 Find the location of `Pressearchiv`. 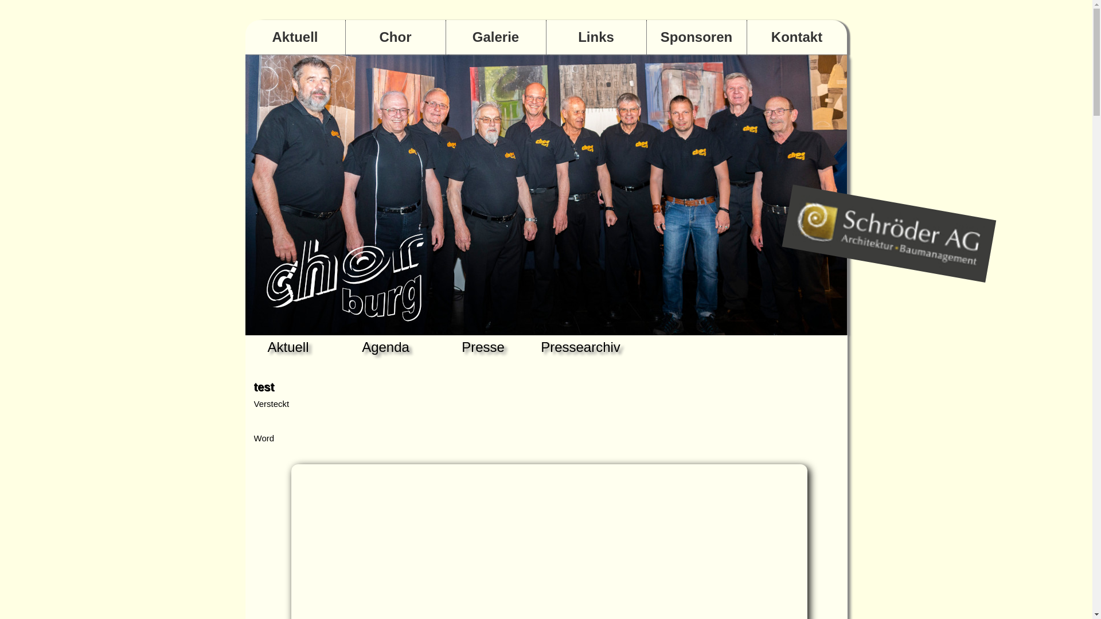

Pressearchiv is located at coordinates (580, 347).